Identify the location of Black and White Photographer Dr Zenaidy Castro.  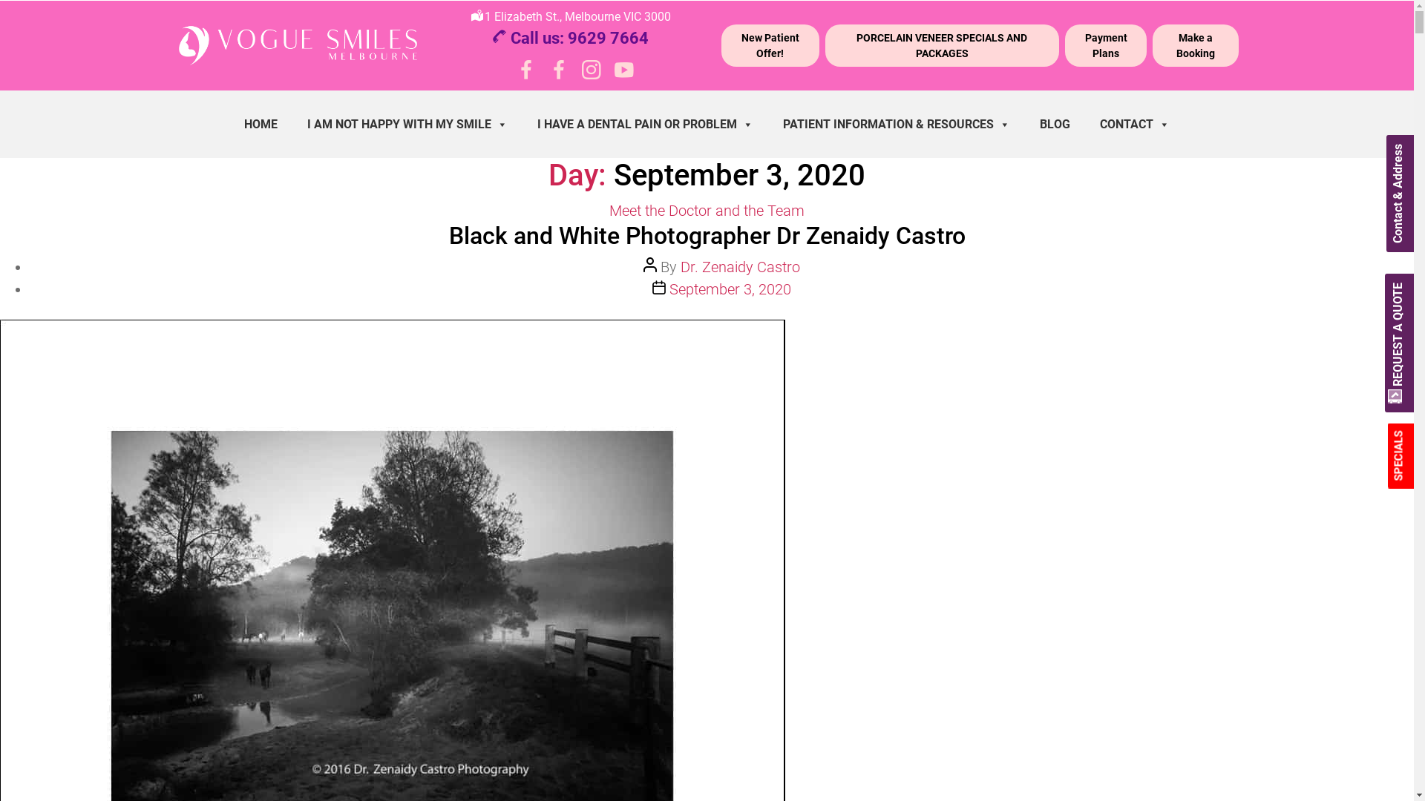
(707, 236).